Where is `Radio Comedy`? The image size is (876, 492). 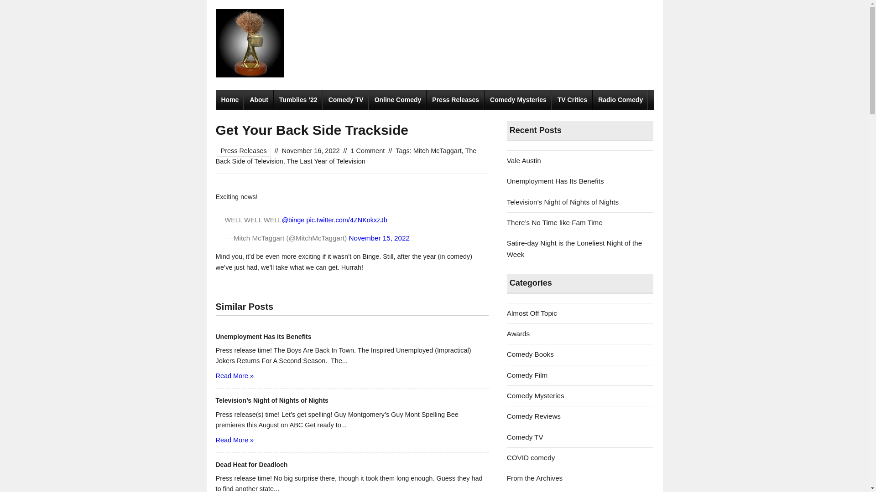 Radio Comedy is located at coordinates (620, 99).